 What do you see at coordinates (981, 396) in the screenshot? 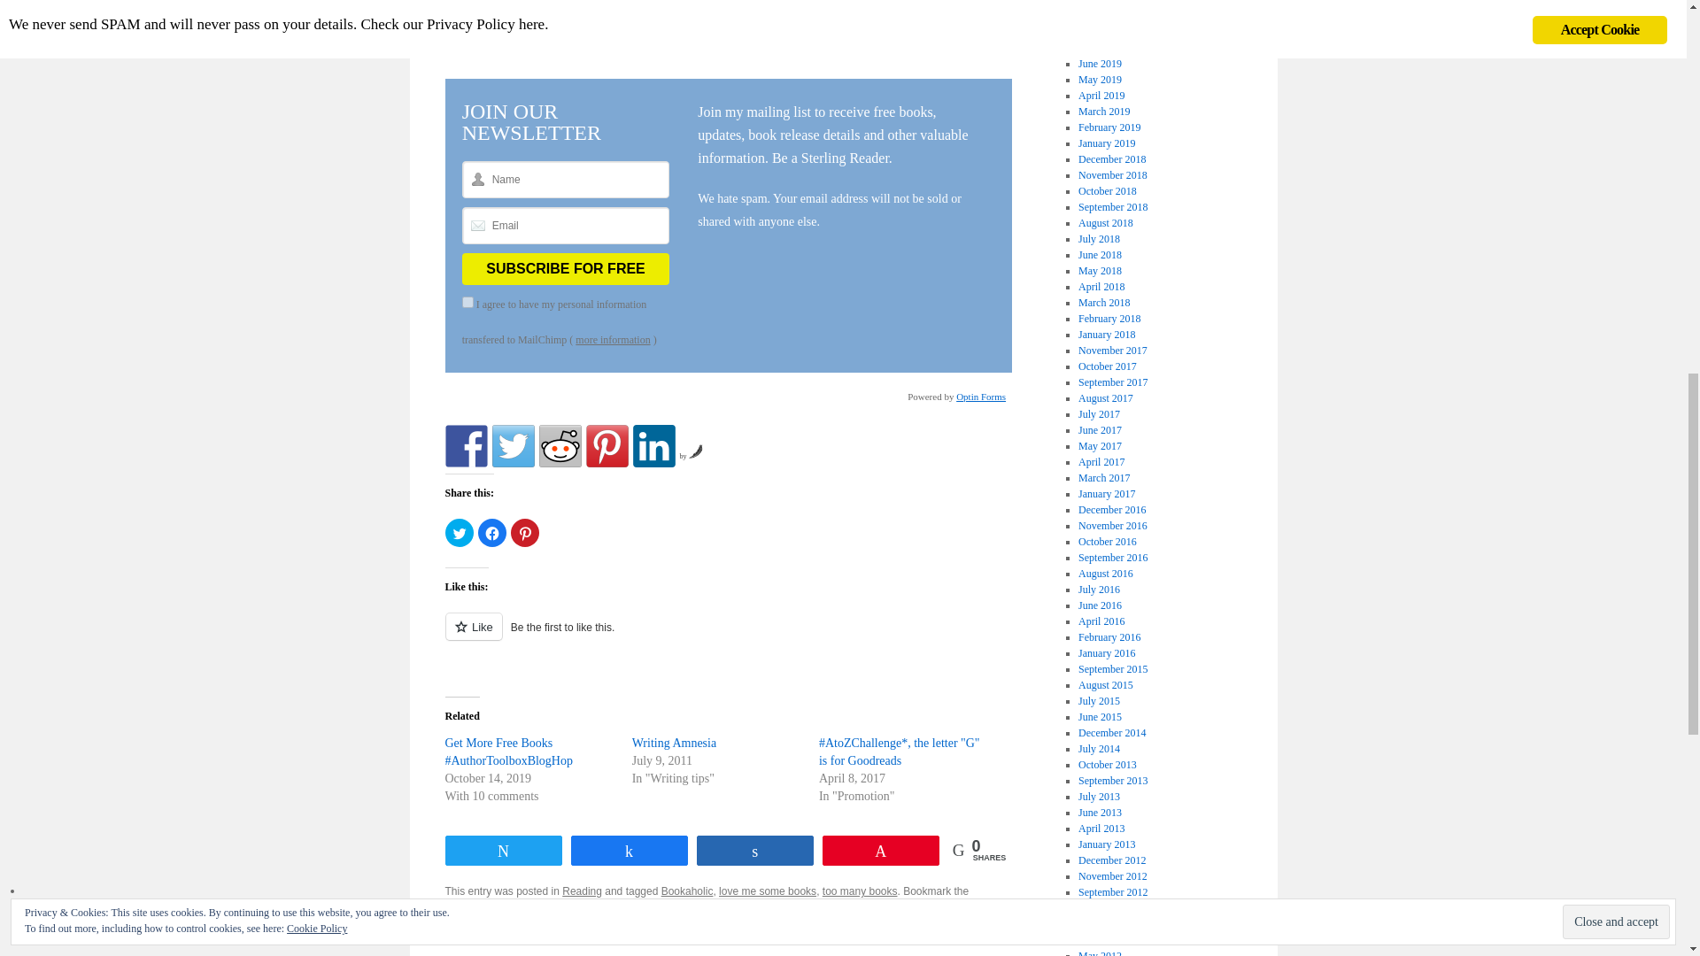
I see `Optin Forms` at bounding box center [981, 396].